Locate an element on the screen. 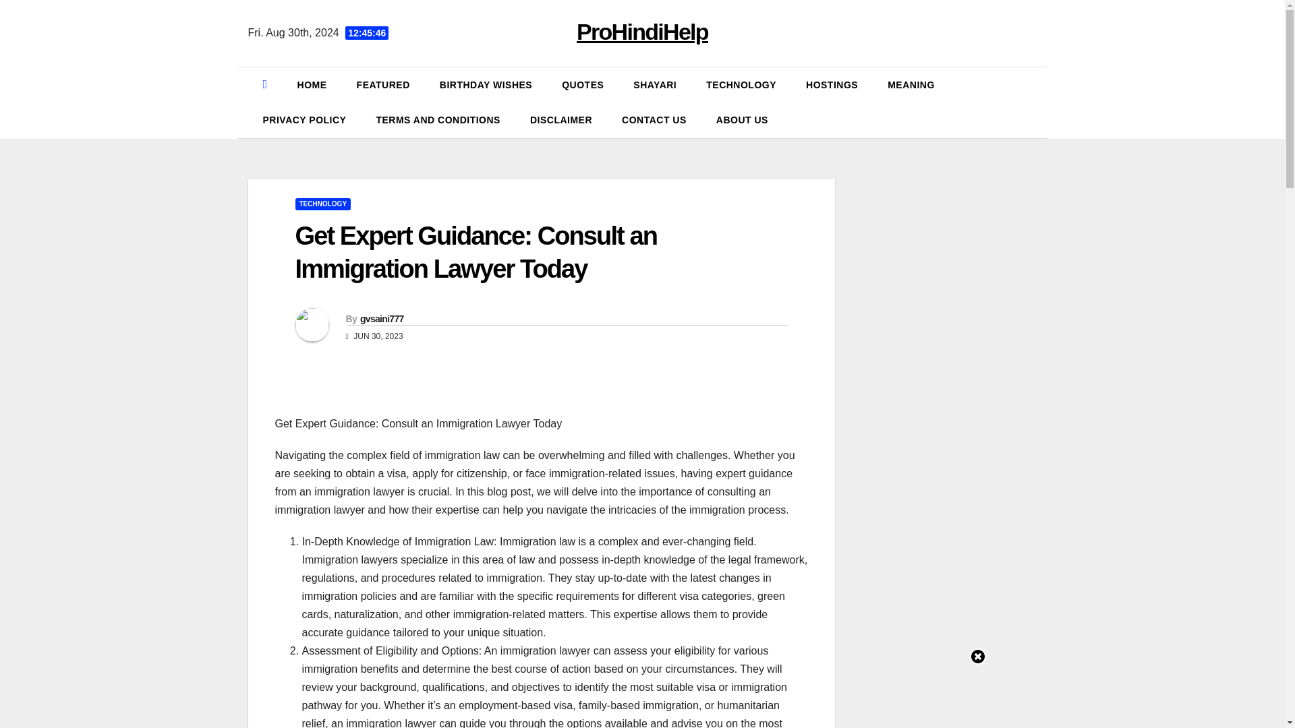 Image resolution: width=1295 pixels, height=728 pixels. Hostings is located at coordinates (832, 85).